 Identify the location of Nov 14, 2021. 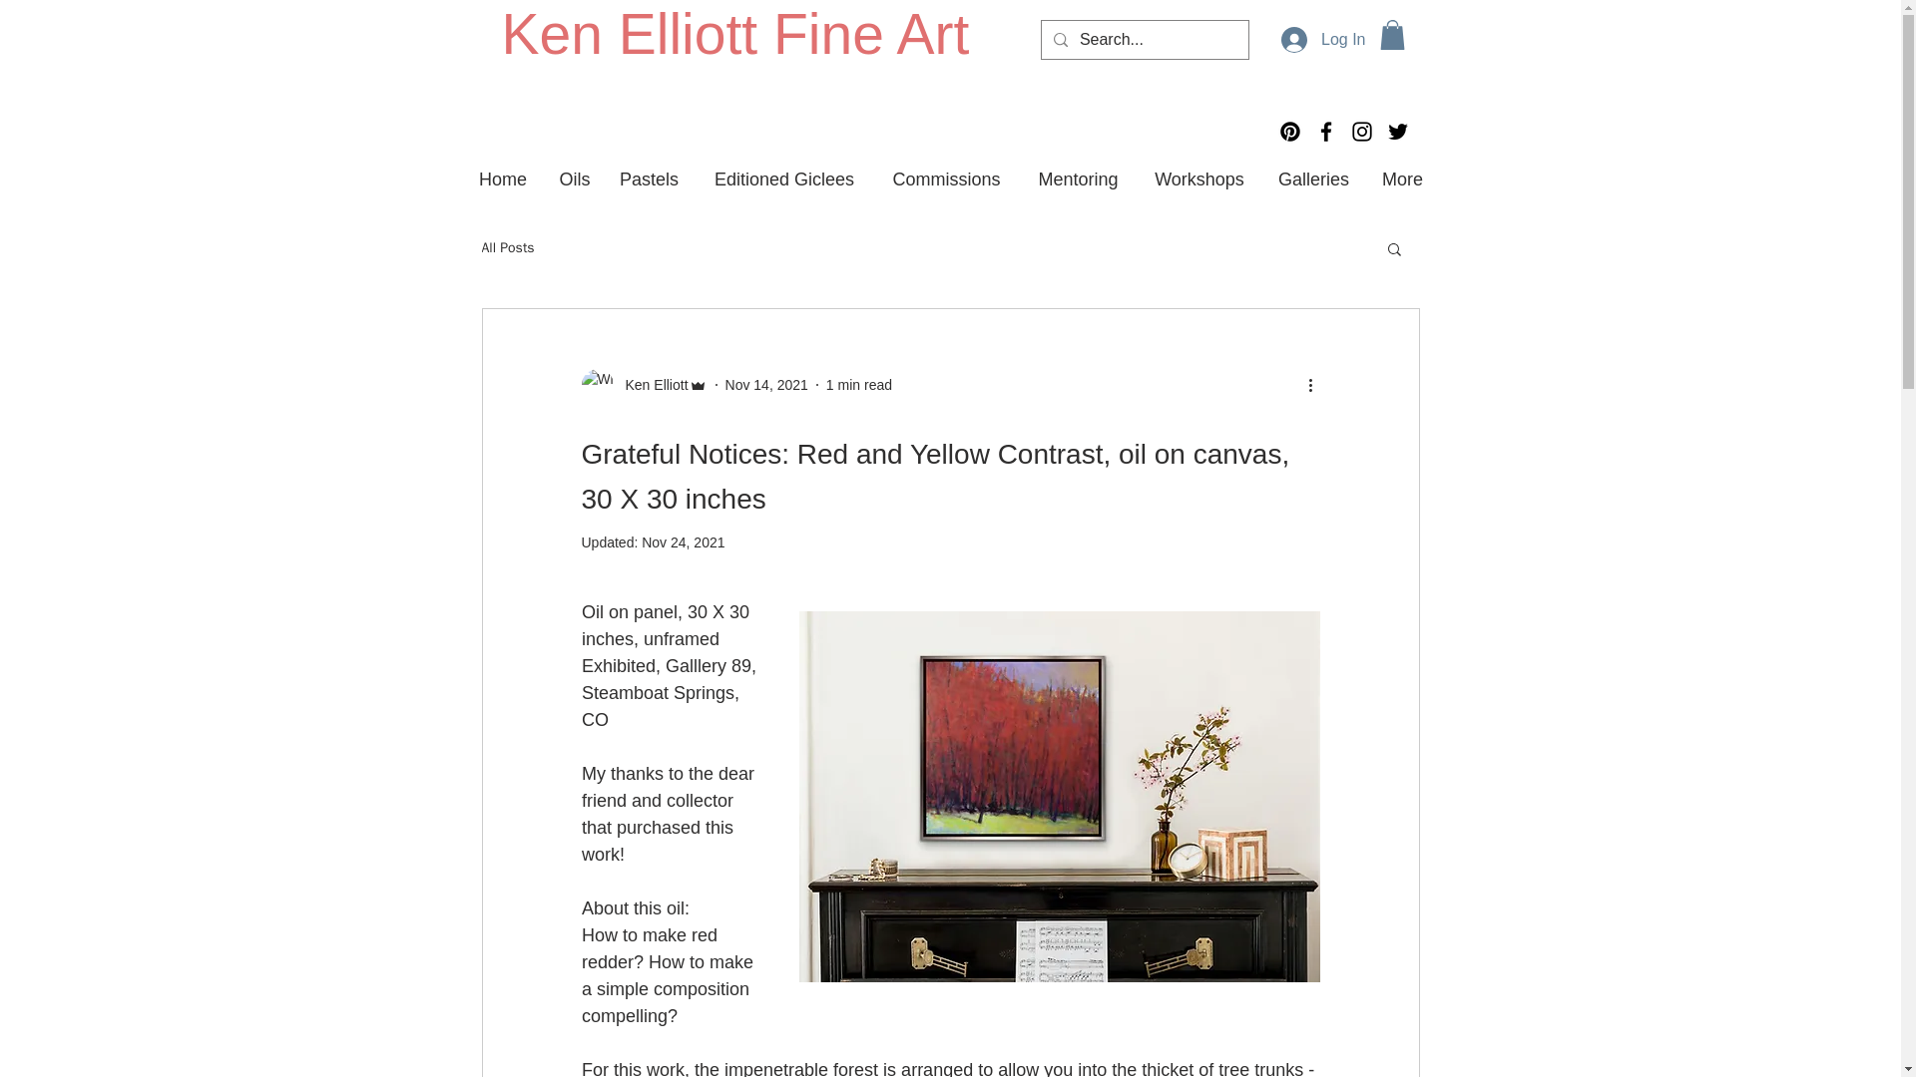
(766, 385).